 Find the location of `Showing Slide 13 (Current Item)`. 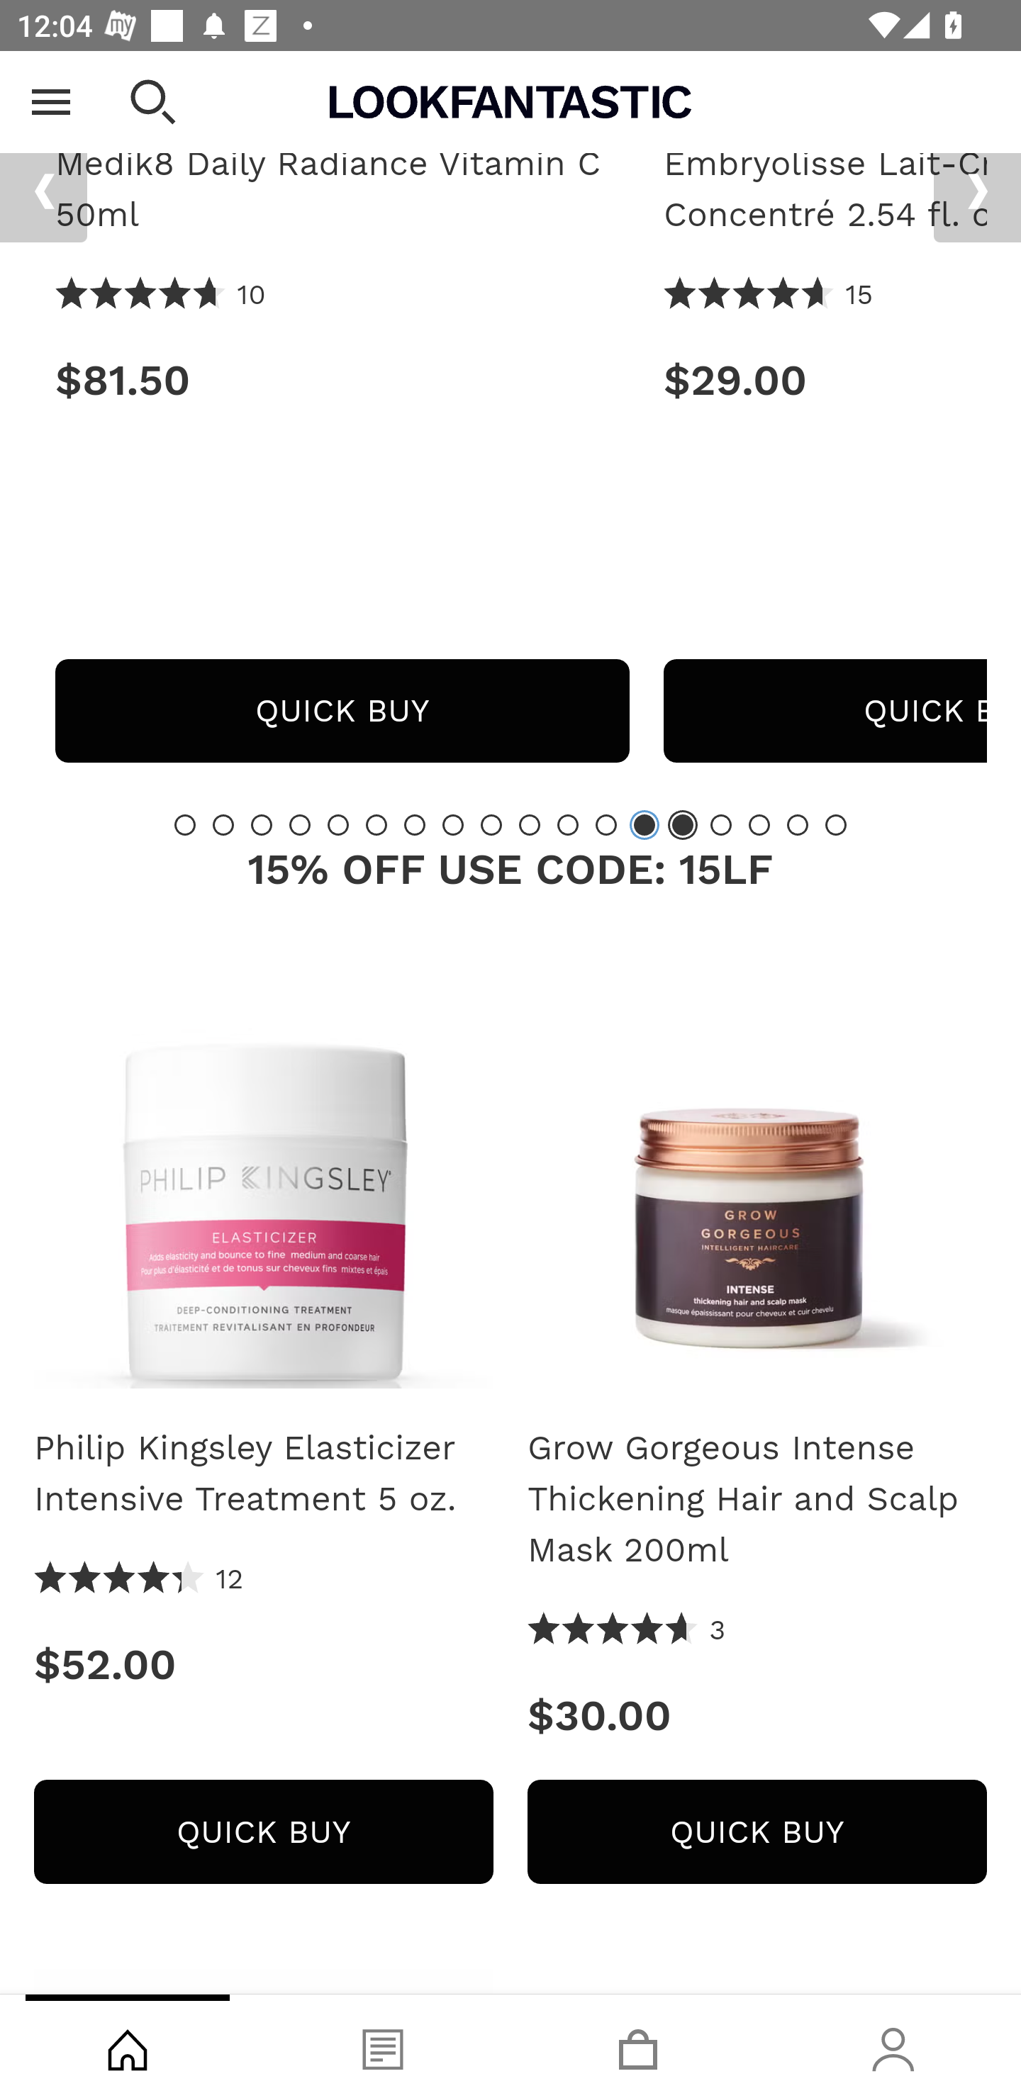

Showing Slide 13 (Current Item) is located at coordinates (645, 825).